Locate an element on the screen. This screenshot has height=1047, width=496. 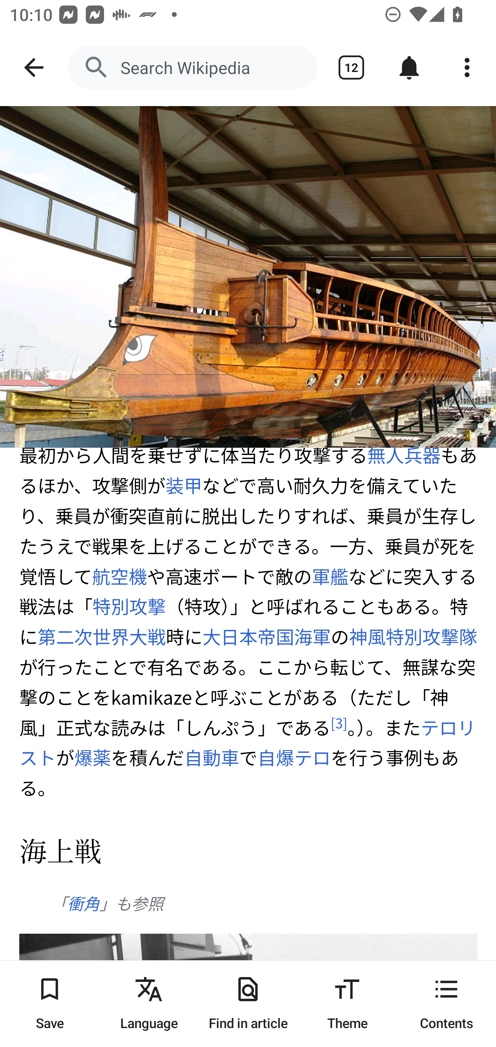
爆薬 is located at coordinates (93, 757).